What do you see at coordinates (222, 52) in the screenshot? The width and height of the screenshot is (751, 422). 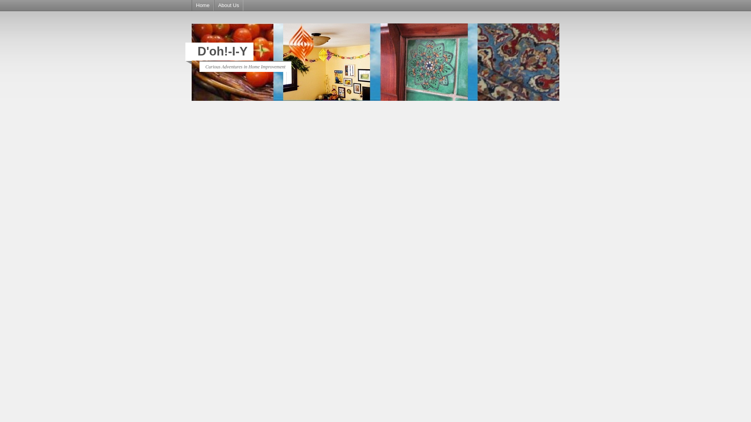 I see `D'oh!-I-Y` at bounding box center [222, 52].